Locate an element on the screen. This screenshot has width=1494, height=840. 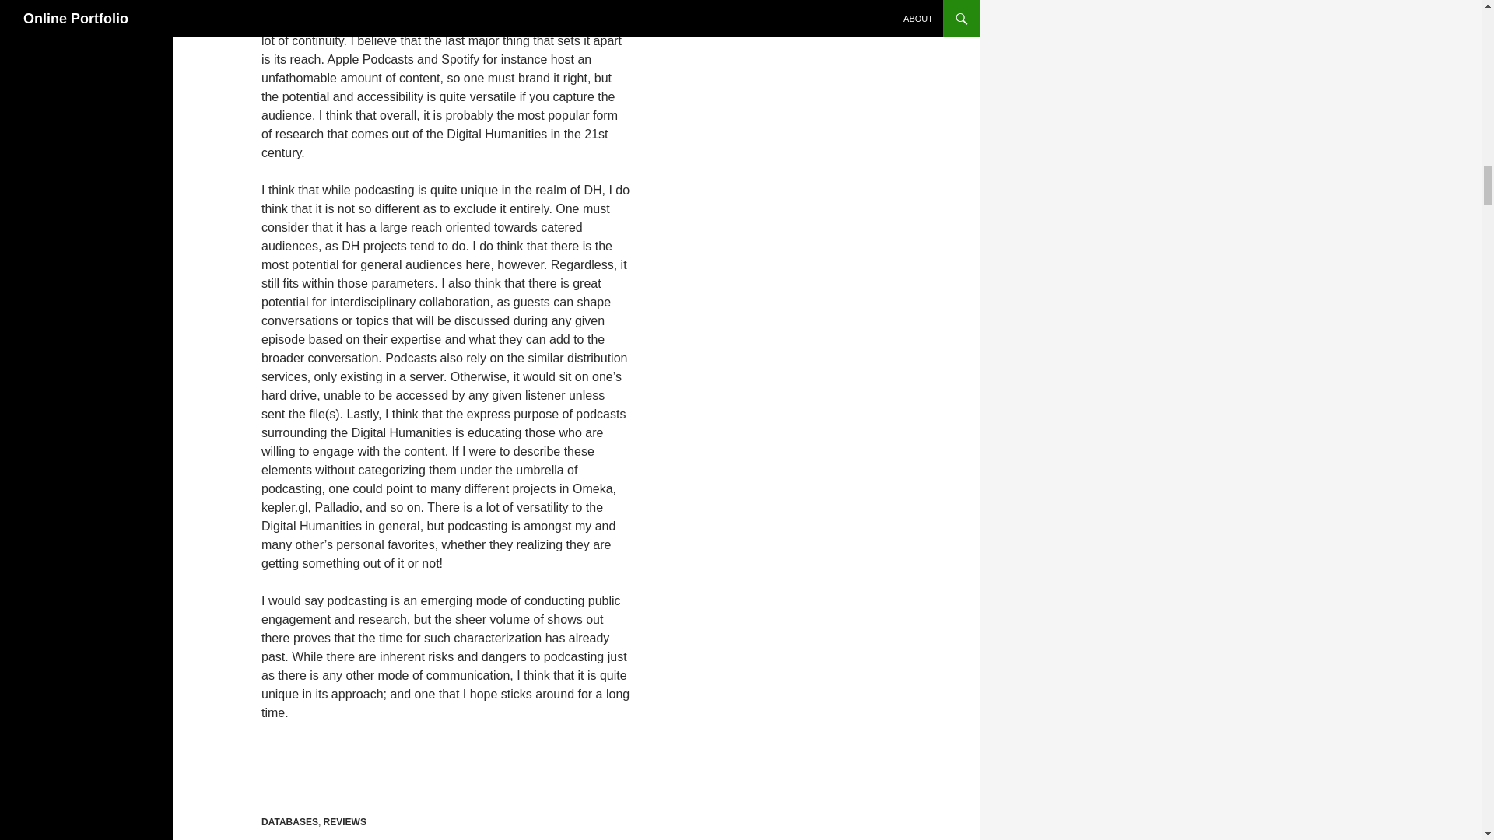
WHAT CAN DIGITAL HUMANITIES DO WITH CROWDSOURCING? is located at coordinates (400, 837).